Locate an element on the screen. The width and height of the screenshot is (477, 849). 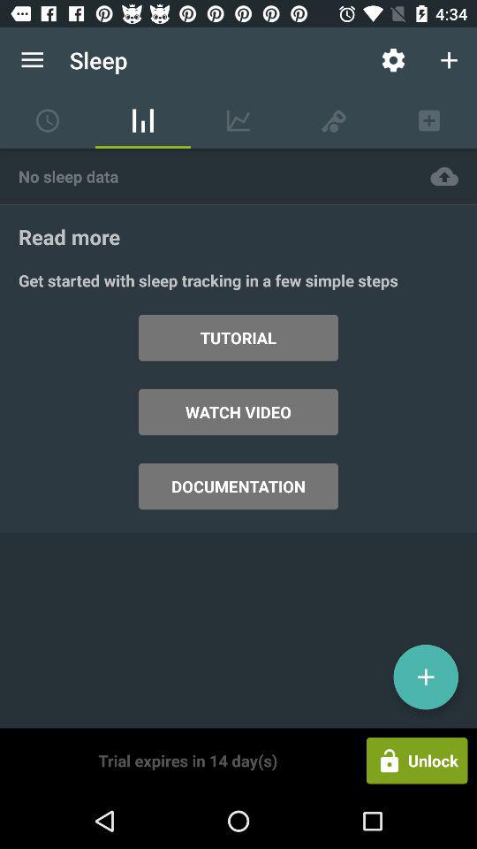
select the item above the trial expires in icon is located at coordinates (238, 486).